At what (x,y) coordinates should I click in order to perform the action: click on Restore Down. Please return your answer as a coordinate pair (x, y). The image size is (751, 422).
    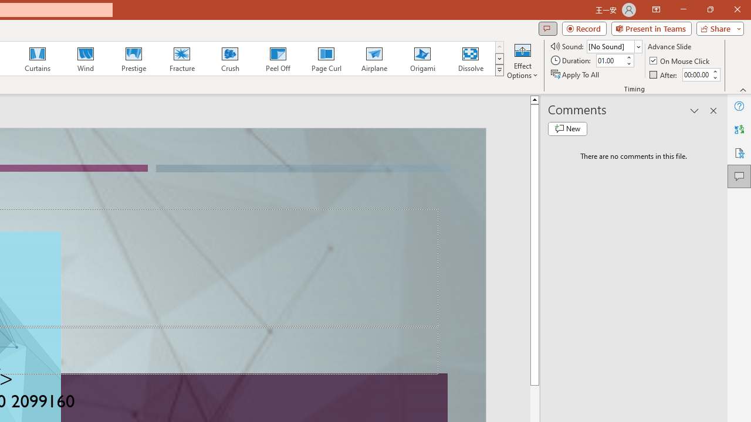
    Looking at the image, I should click on (710, 9).